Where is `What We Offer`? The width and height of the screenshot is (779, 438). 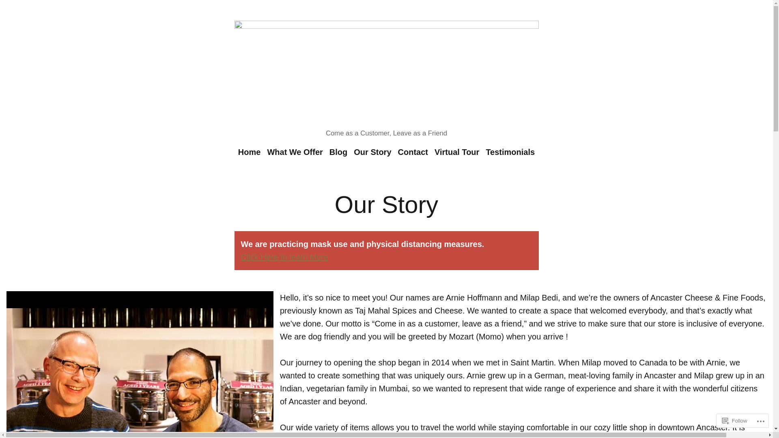
What We Offer is located at coordinates (295, 152).